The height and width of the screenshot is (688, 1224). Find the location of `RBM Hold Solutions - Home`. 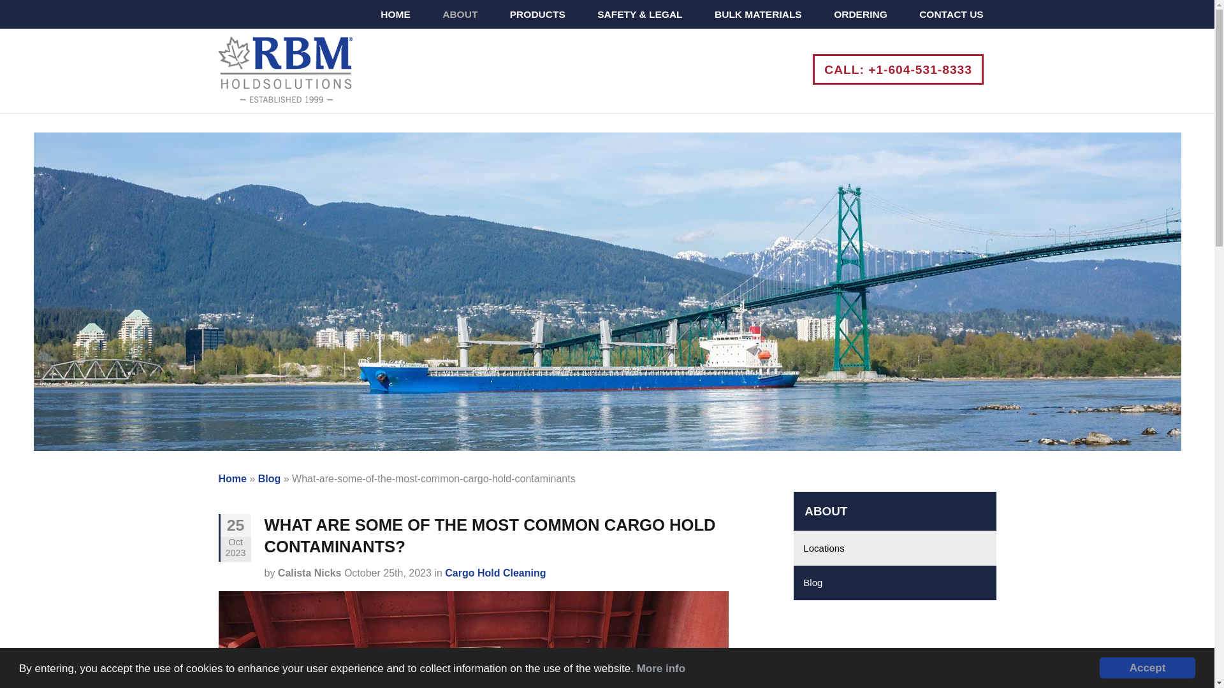

RBM Hold Solutions - Home is located at coordinates (284, 95).